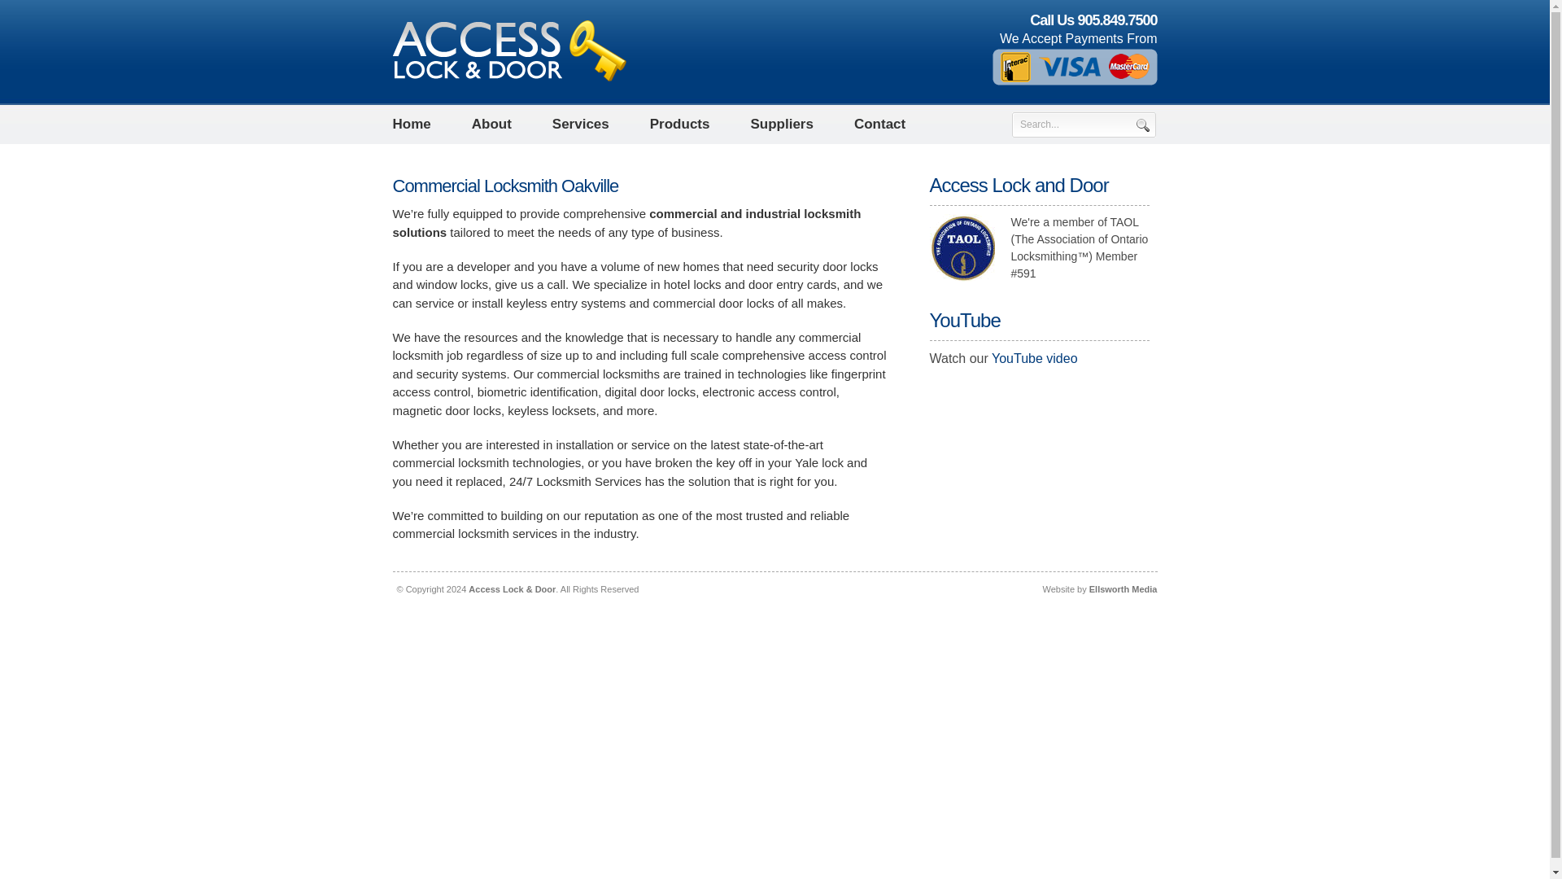 This screenshot has height=879, width=1562. Describe the element at coordinates (1143, 125) in the screenshot. I see `Go` at that location.